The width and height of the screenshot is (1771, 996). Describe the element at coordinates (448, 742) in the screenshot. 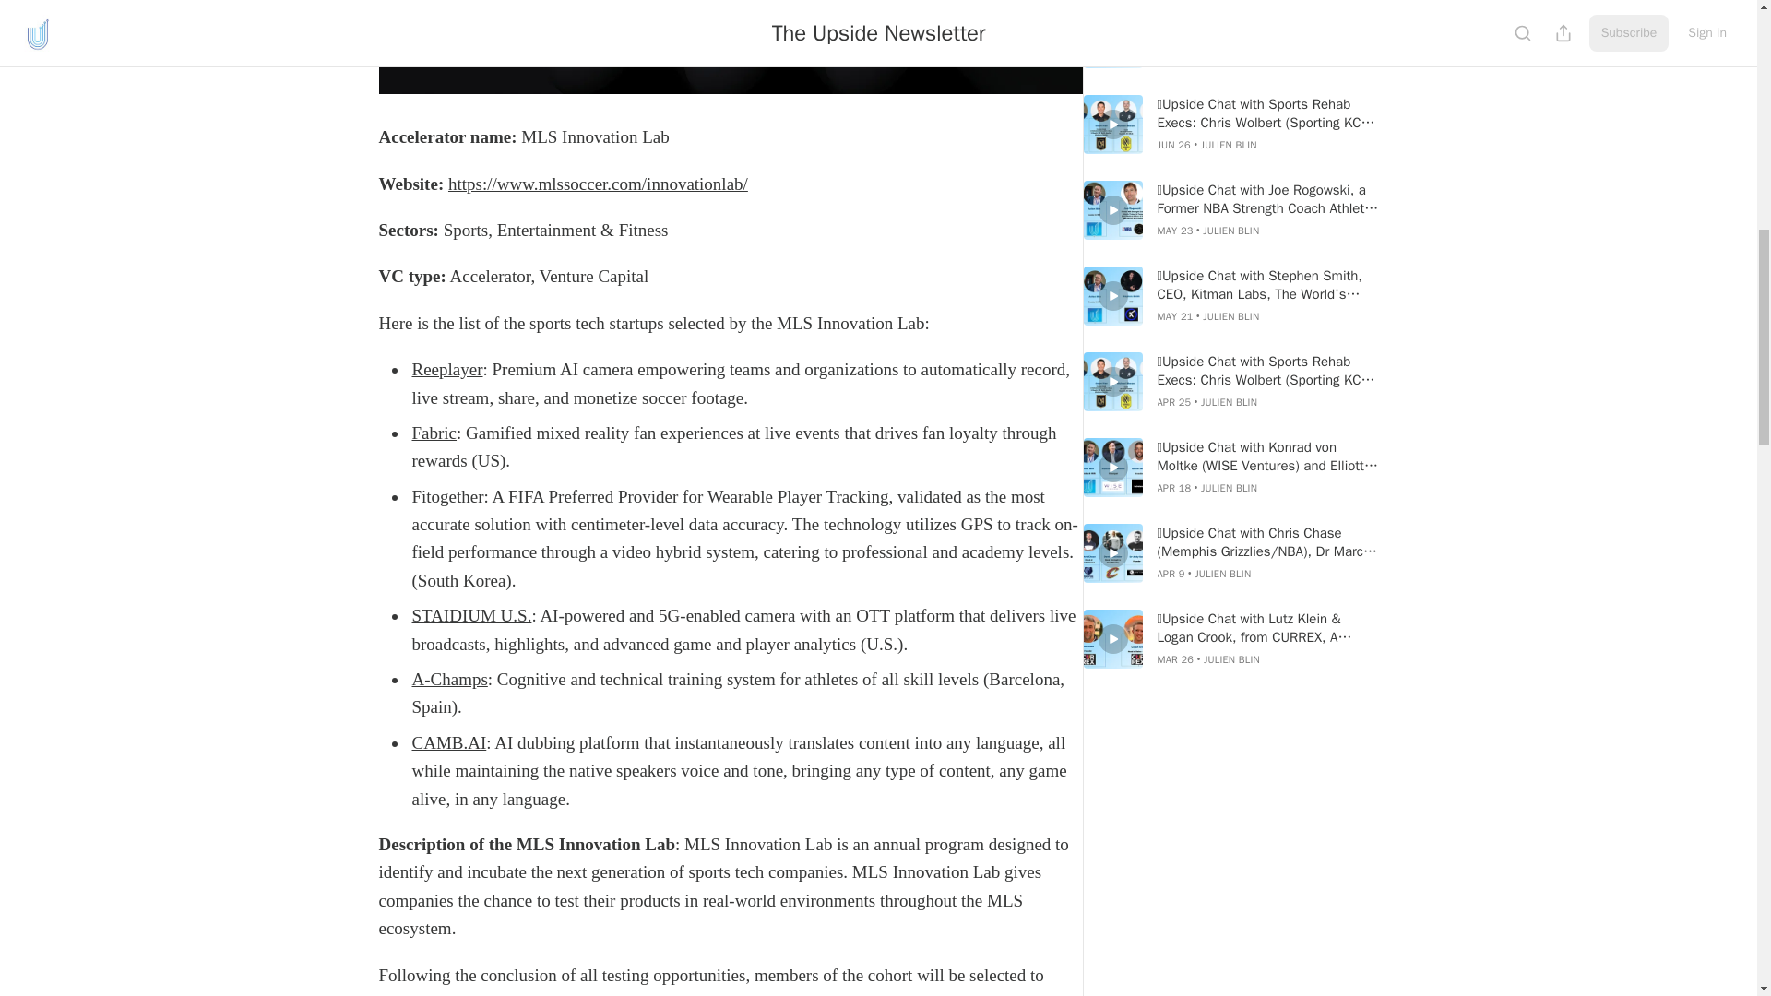

I see `CAMB.AI` at that location.